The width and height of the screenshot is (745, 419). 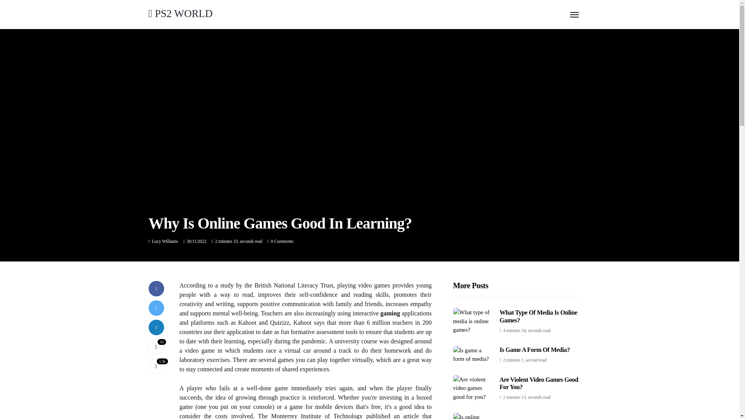 What do you see at coordinates (156, 346) in the screenshot?
I see `10` at bounding box center [156, 346].